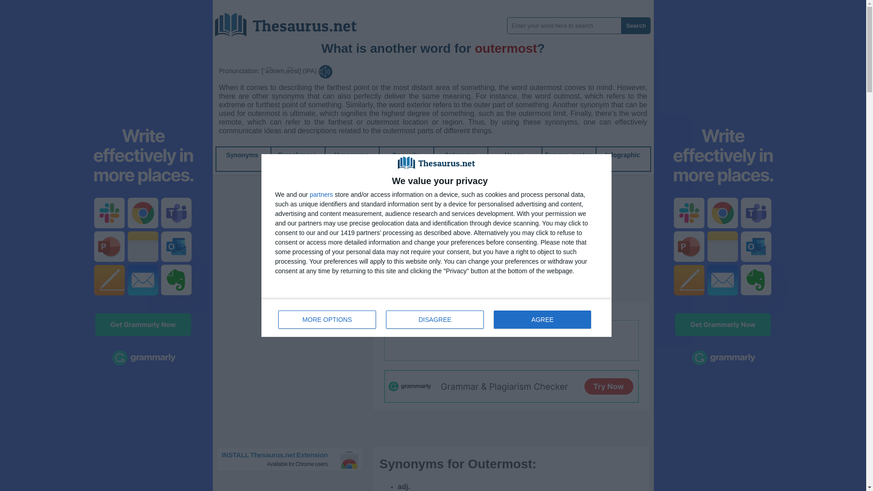  I want to click on DISAGREE, so click(435, 319).